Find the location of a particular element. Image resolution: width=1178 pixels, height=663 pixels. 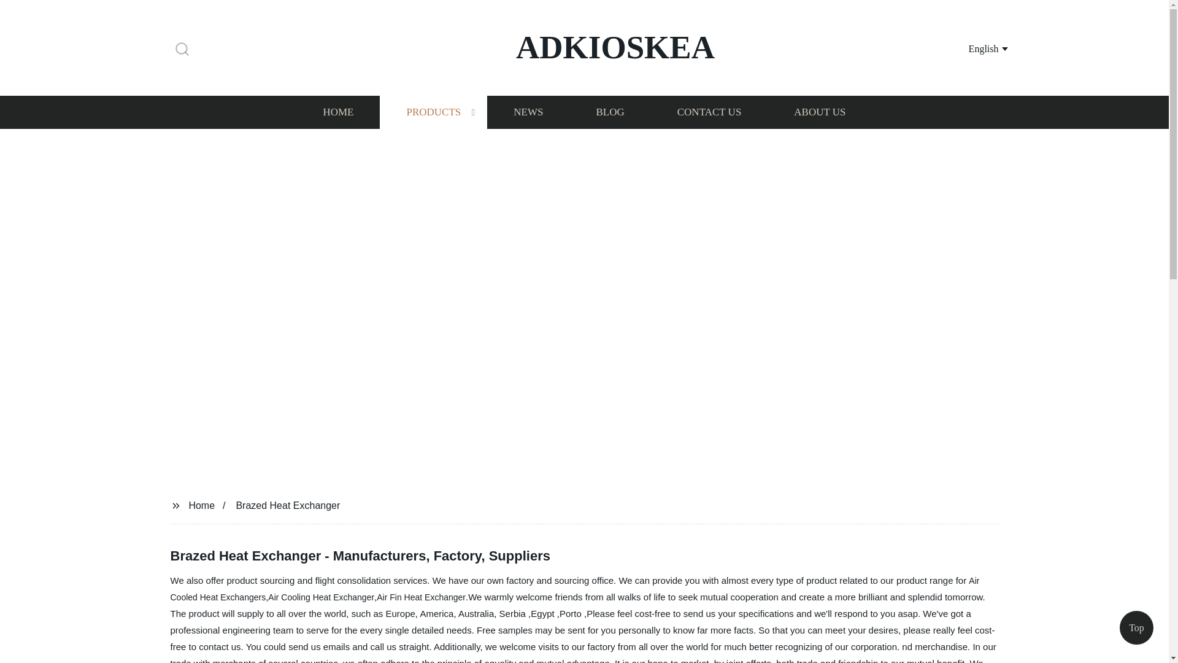

Home is located at coordinates (201, 505).